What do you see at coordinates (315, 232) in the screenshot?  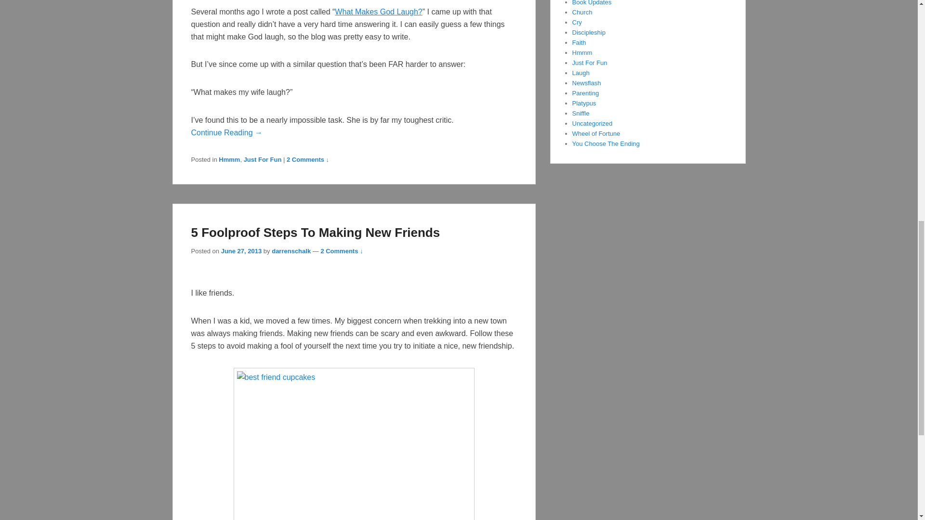 I see `Permalink to 5 Foolproof Steps To Making New Friends` at bounding box center [315, 232].